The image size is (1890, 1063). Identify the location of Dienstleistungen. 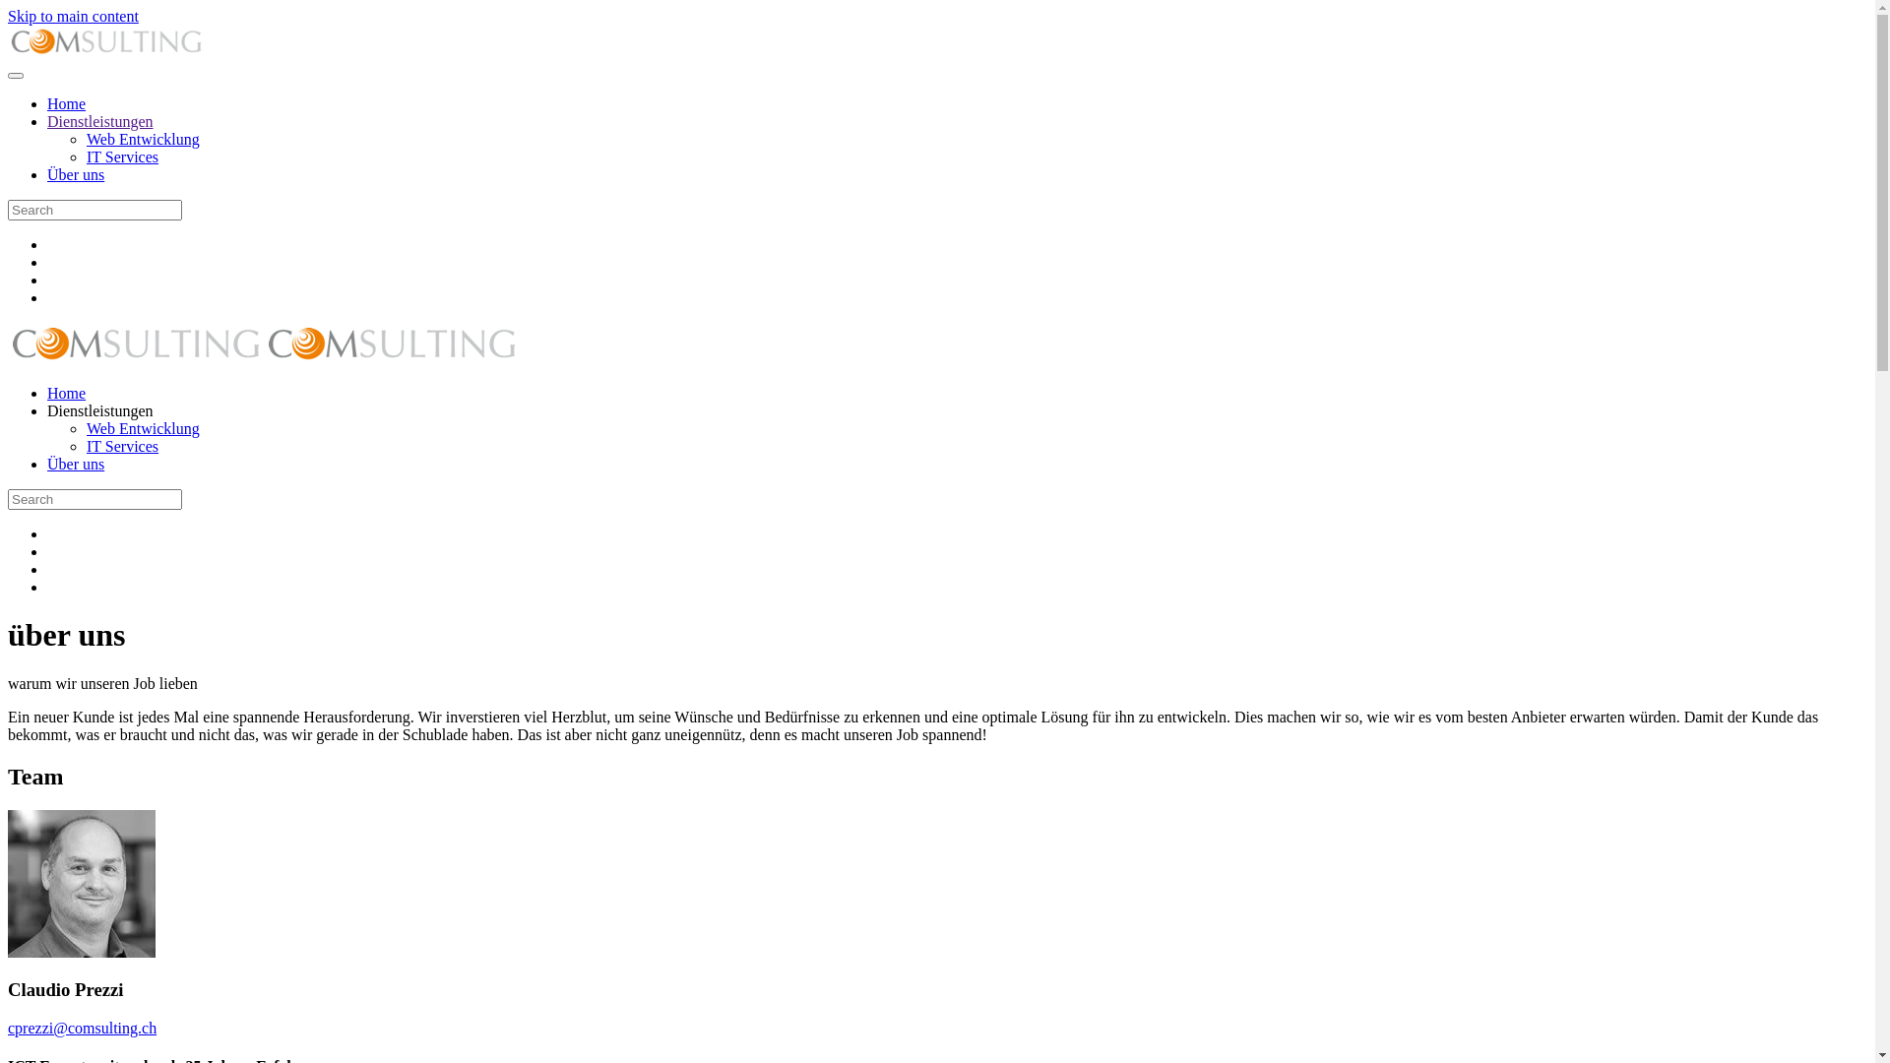
(100, 122).